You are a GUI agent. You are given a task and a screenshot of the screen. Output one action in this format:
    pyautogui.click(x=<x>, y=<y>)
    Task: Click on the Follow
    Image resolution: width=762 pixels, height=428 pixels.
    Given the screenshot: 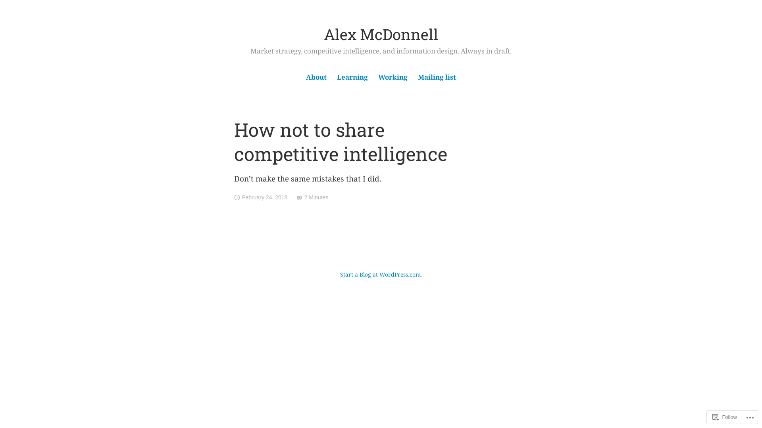 What is the action you would take?
    pyautogui.click(x=725, y=417)
    